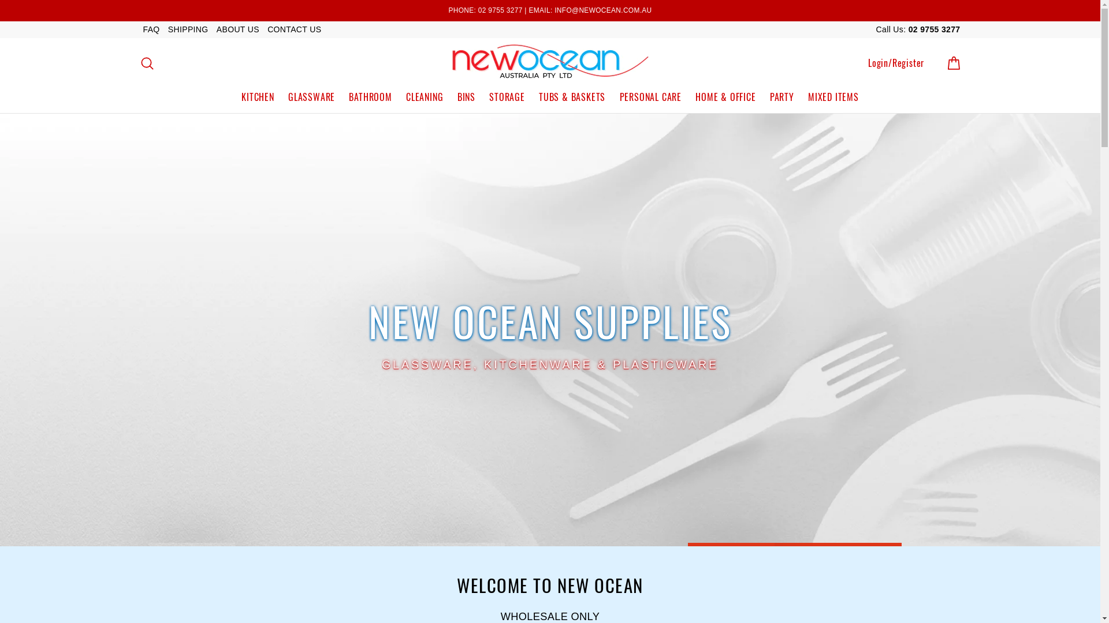  Describe the element at coordinates (467, 97) in the screenshot. I see `BINS` at that location.